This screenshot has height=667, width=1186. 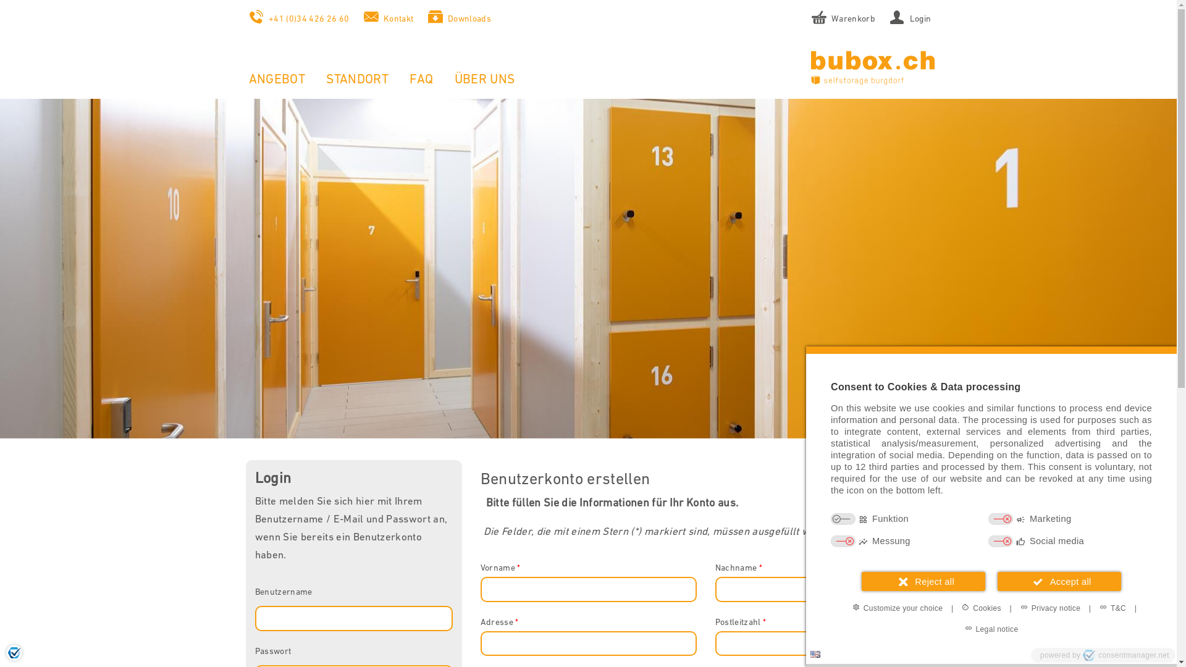 I want to click on Warenkorb, so click(x=843, y=19).